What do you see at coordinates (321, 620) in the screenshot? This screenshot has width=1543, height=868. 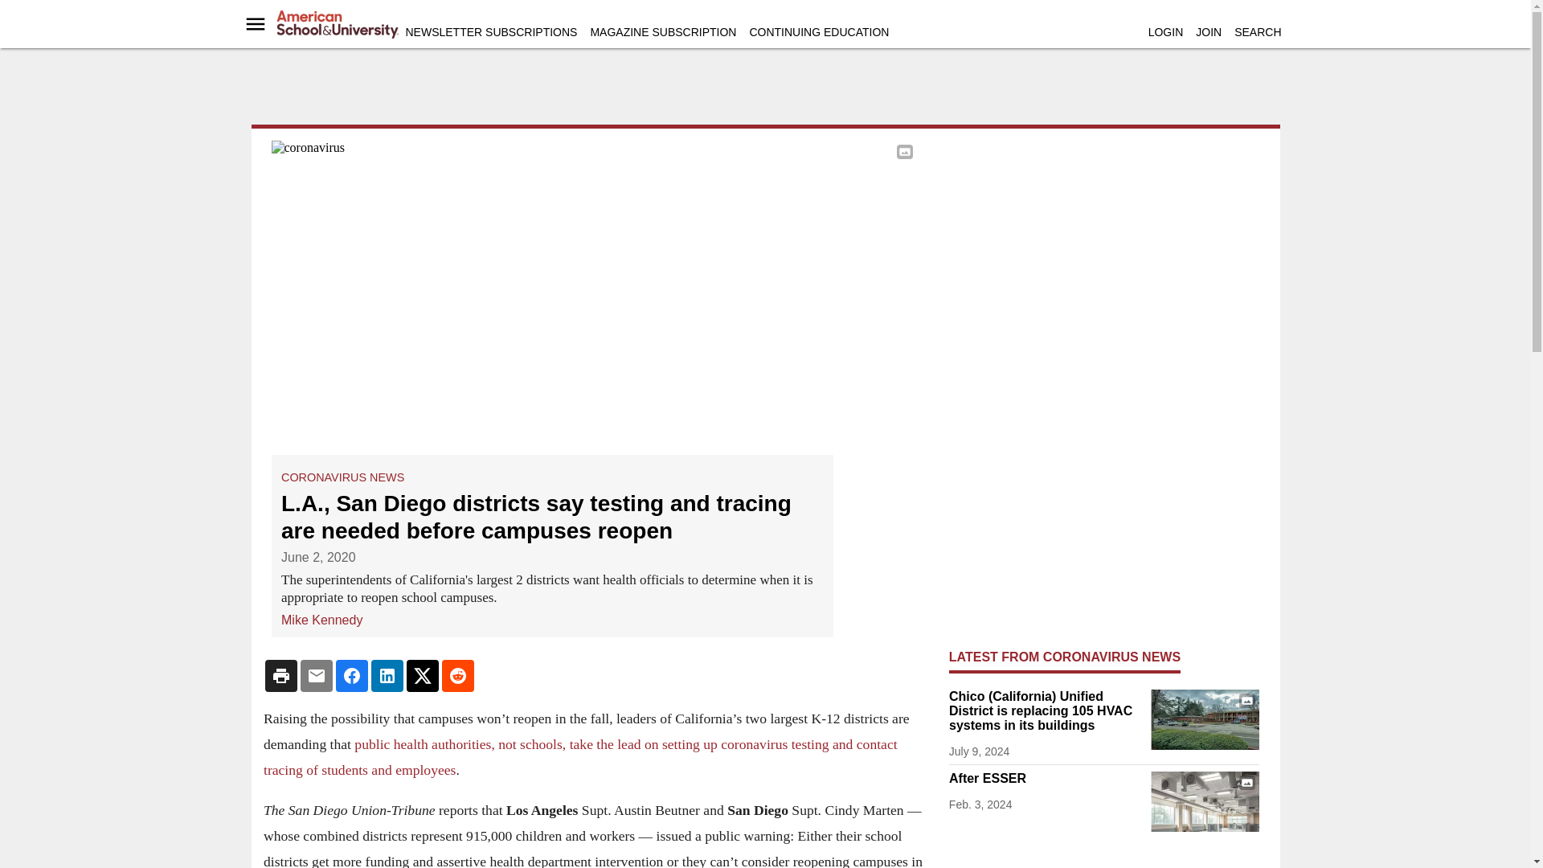 I see `Mike Kennedy` at bounding box center [321, 620].